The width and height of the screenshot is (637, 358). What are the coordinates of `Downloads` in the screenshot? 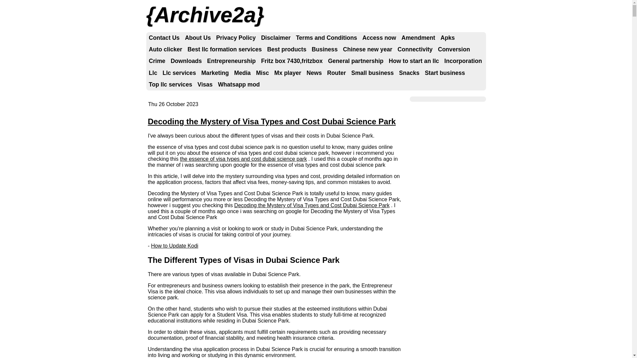 It's located at (186, 61).